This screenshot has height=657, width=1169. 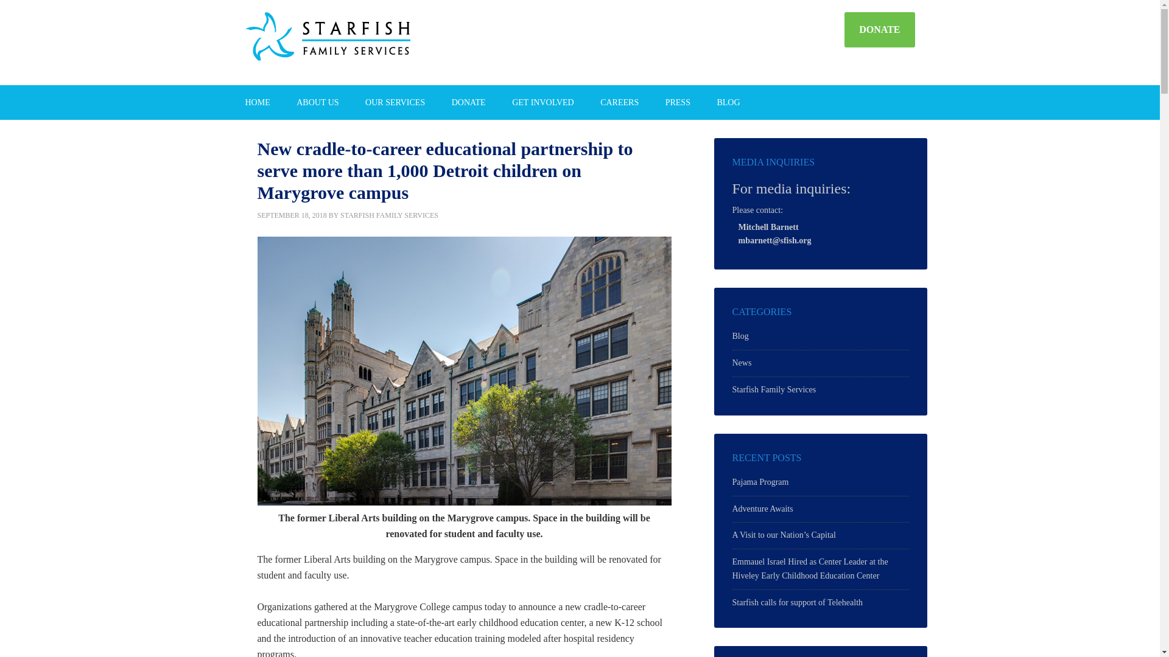 What do you see at coordinates (619, 102) in the screenshot?
I see `CAREERS` at bounding box center [619, 102].